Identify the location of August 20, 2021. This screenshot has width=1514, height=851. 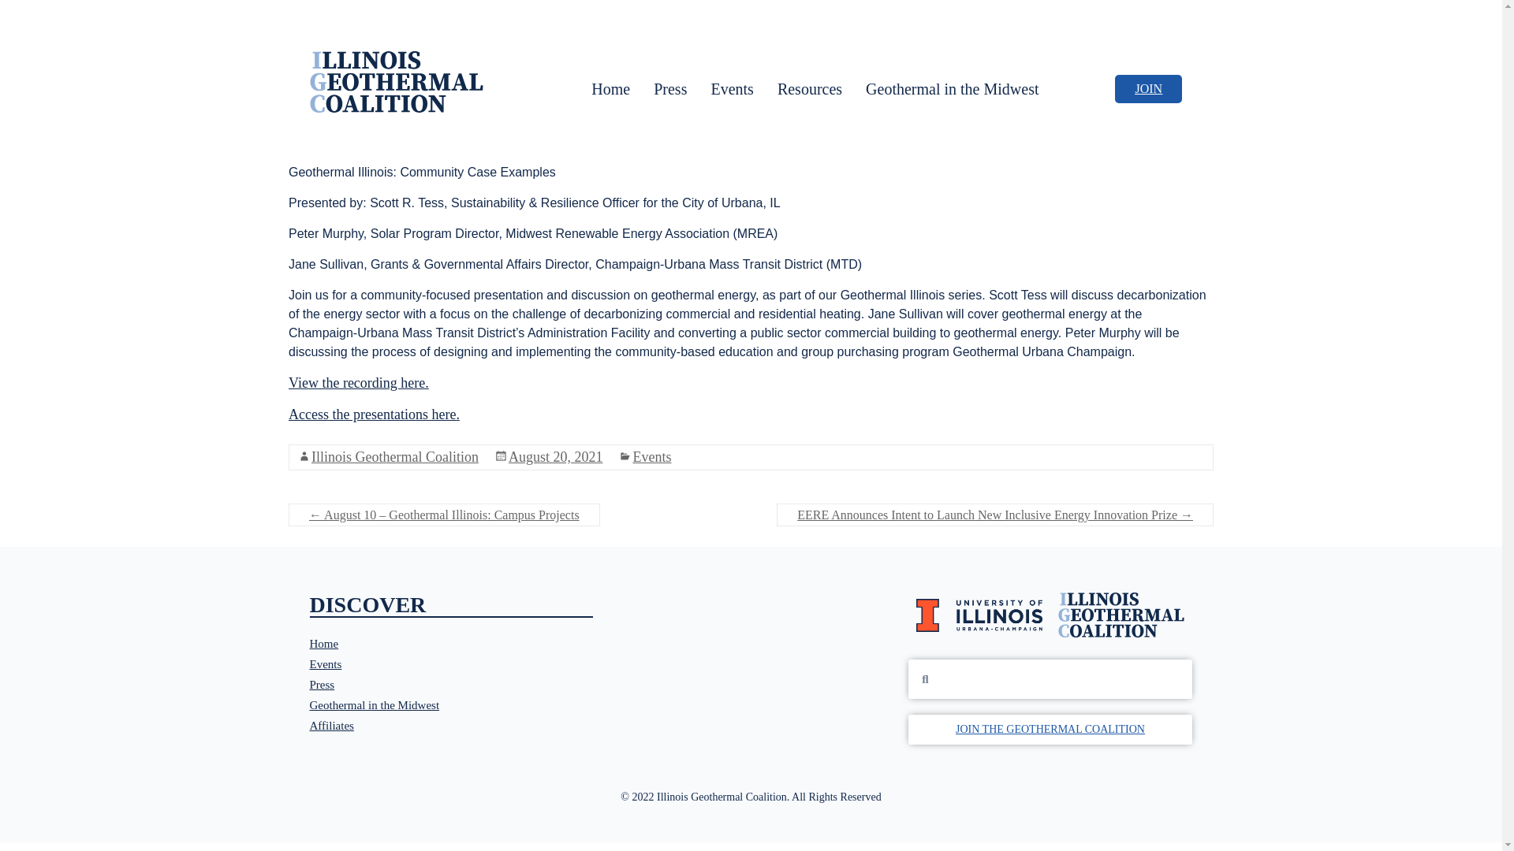
(555, 457).